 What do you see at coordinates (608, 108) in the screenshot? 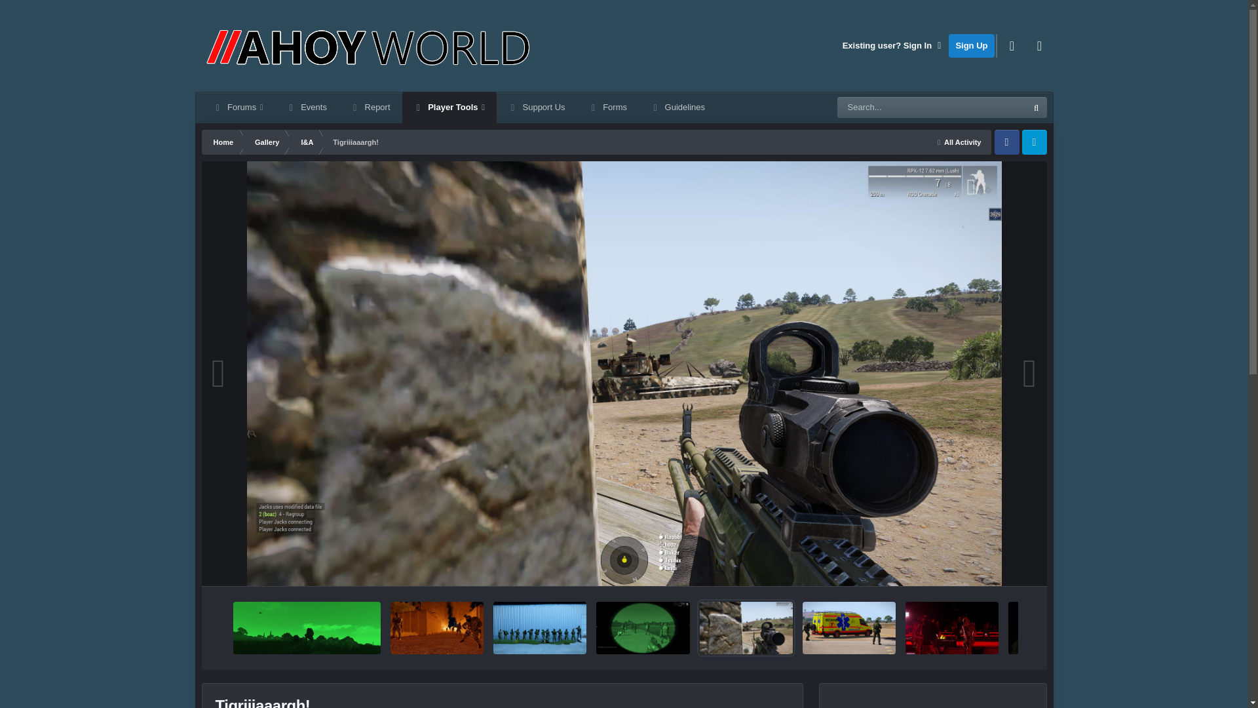
I see `Forms` at bounding box center [608, 108].